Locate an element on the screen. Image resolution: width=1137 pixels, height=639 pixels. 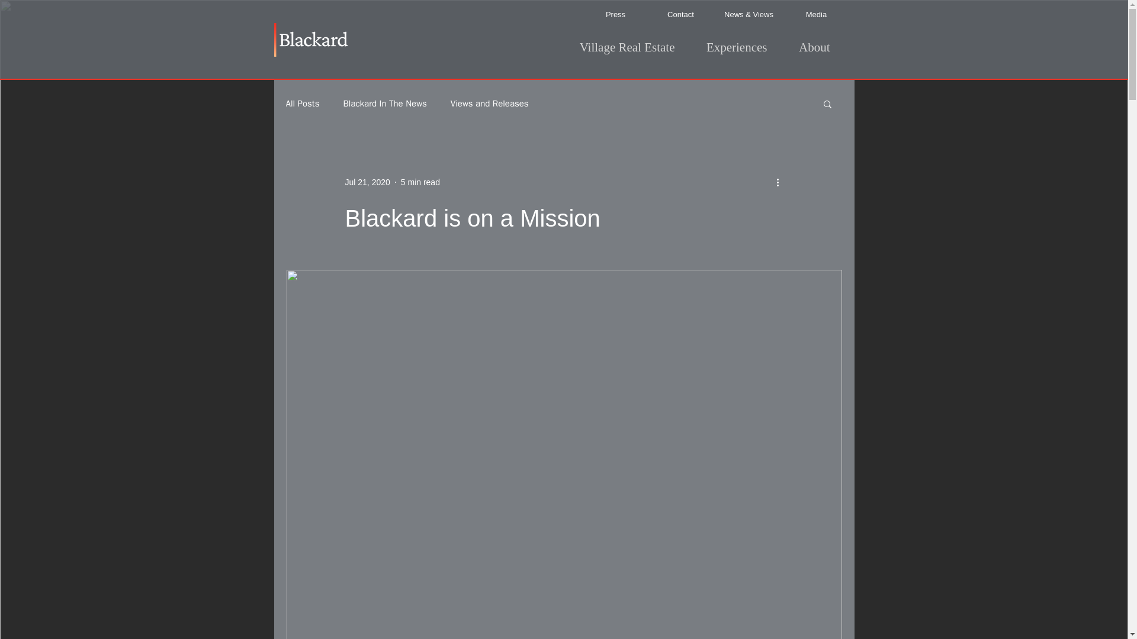
Contact is located at coordinates (680, 15).